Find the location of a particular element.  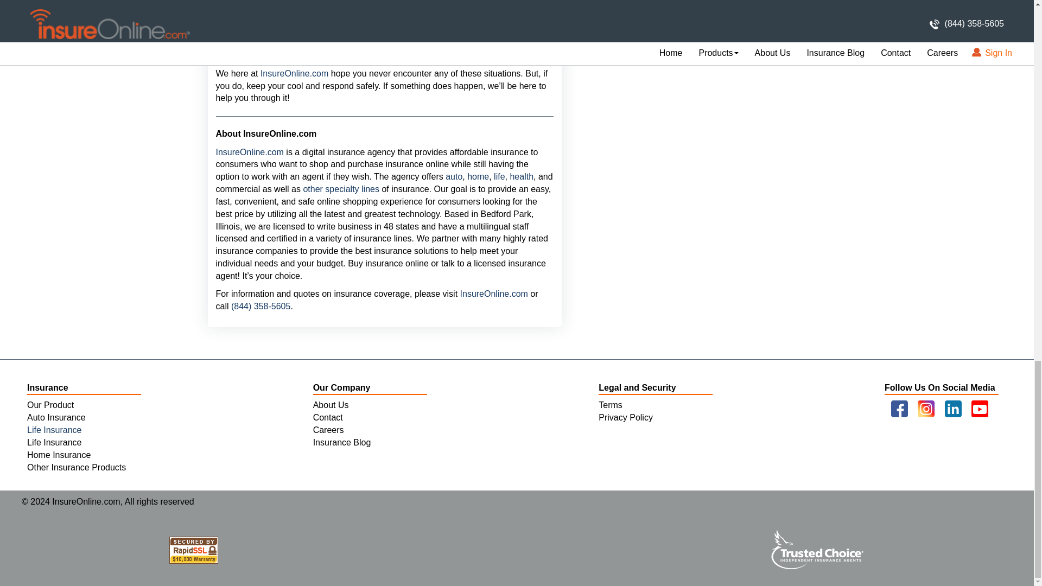

Auto Insurance is located at coordinates (56, 417).